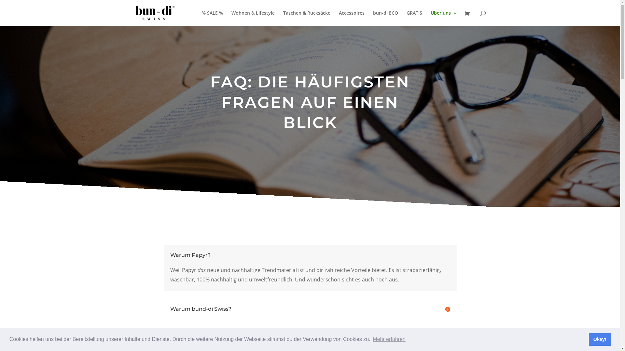  What do you see at coordinates (600, 339) in the screenshot?
I see `Okay!` at bounding box center [600, 339].